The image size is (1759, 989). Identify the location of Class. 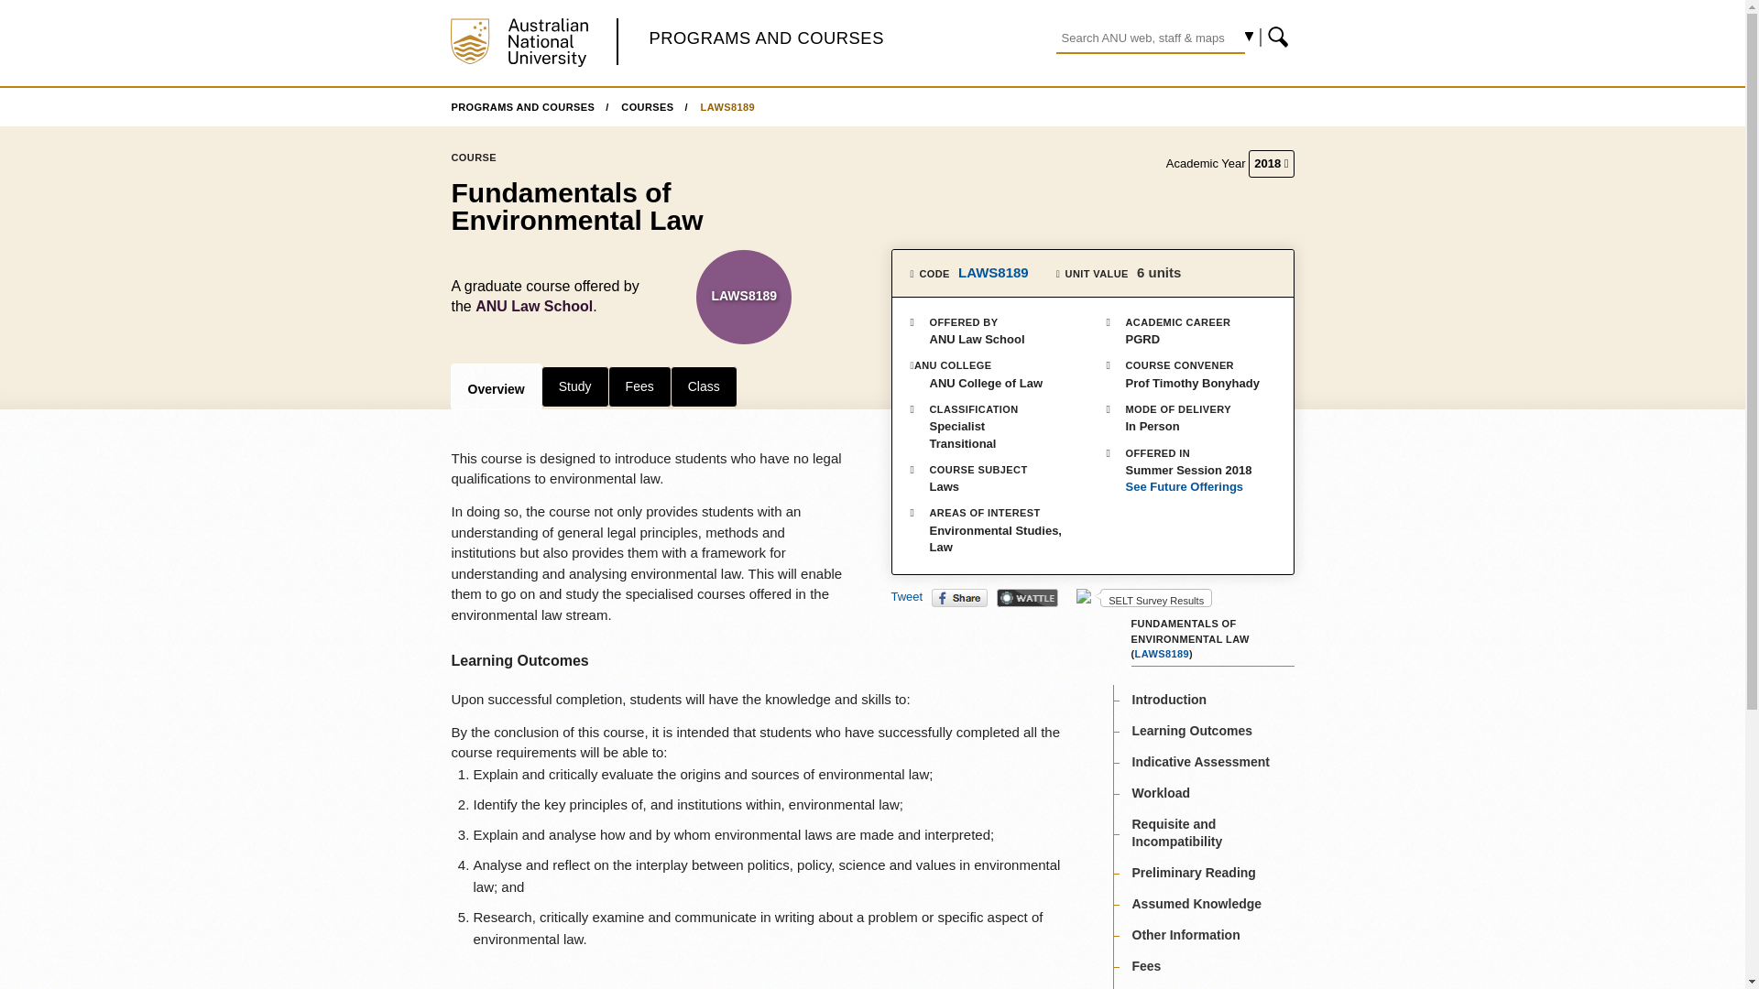
(704, 386).